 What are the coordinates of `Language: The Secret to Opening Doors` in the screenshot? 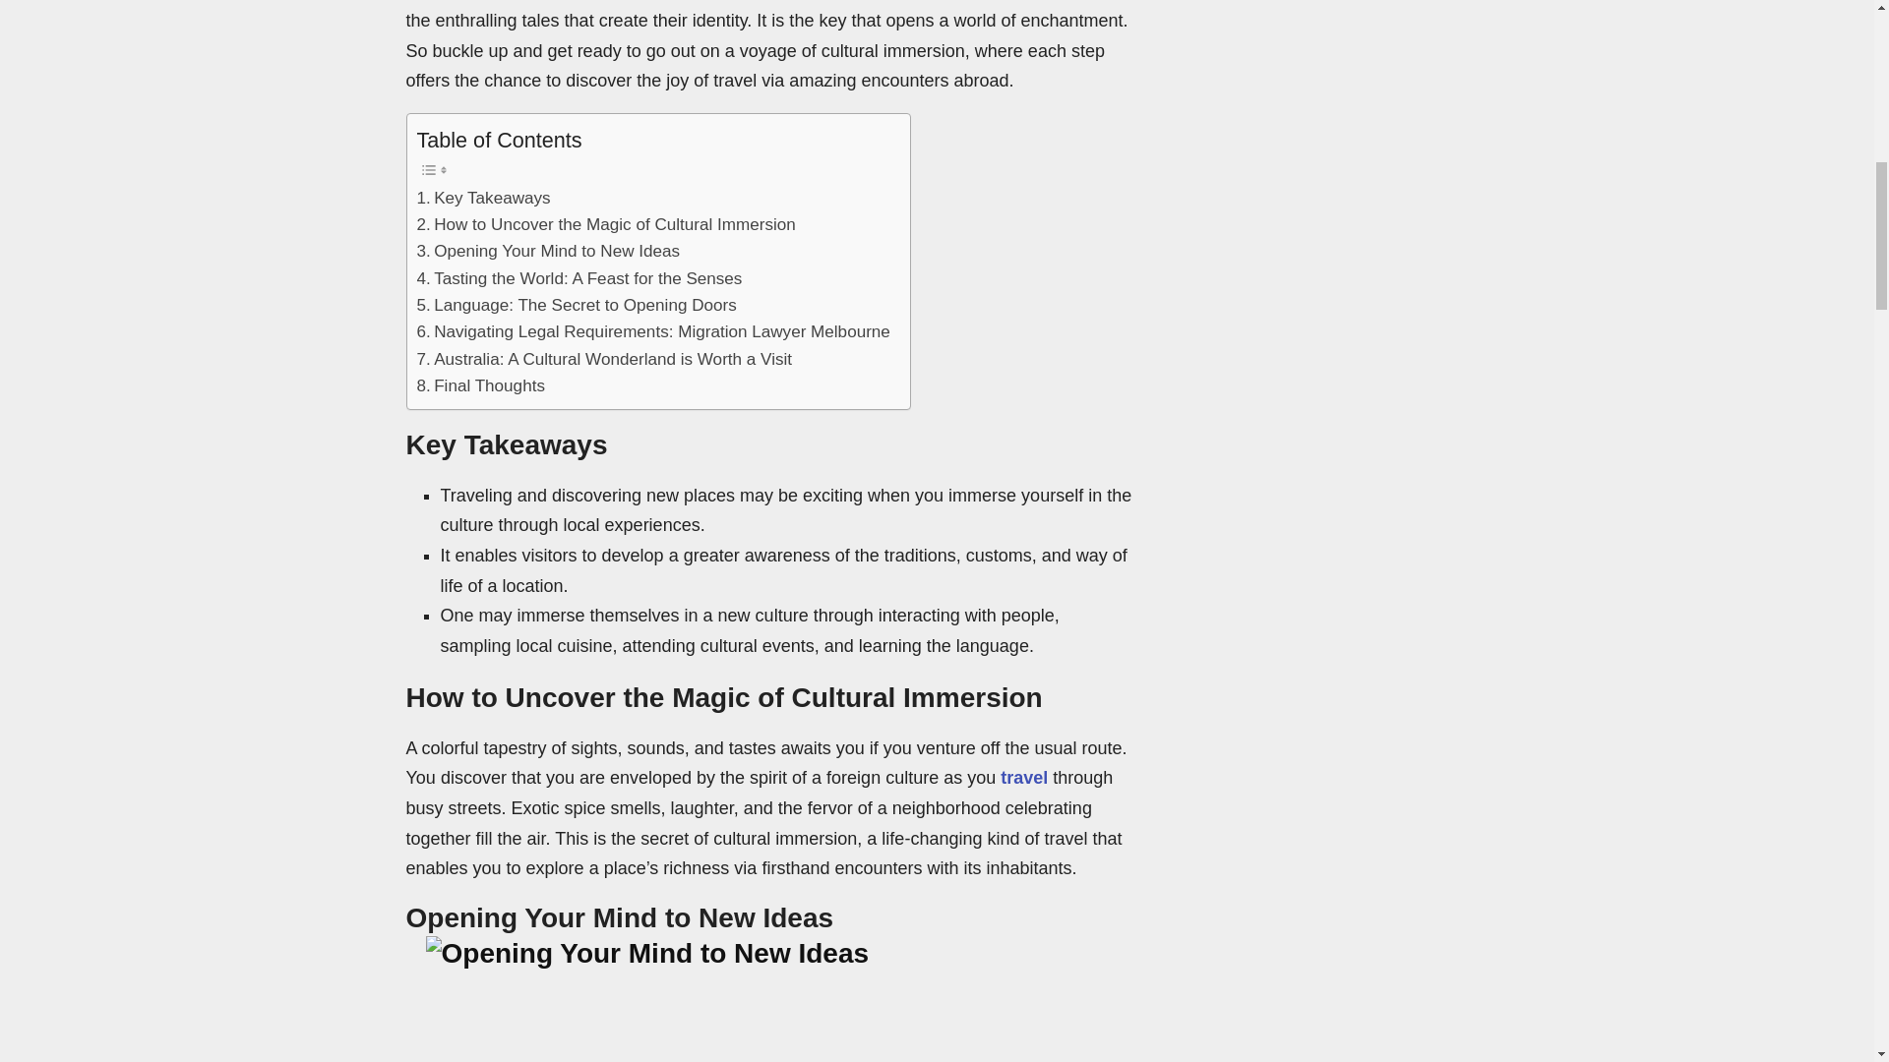 It's located at (577, 305).